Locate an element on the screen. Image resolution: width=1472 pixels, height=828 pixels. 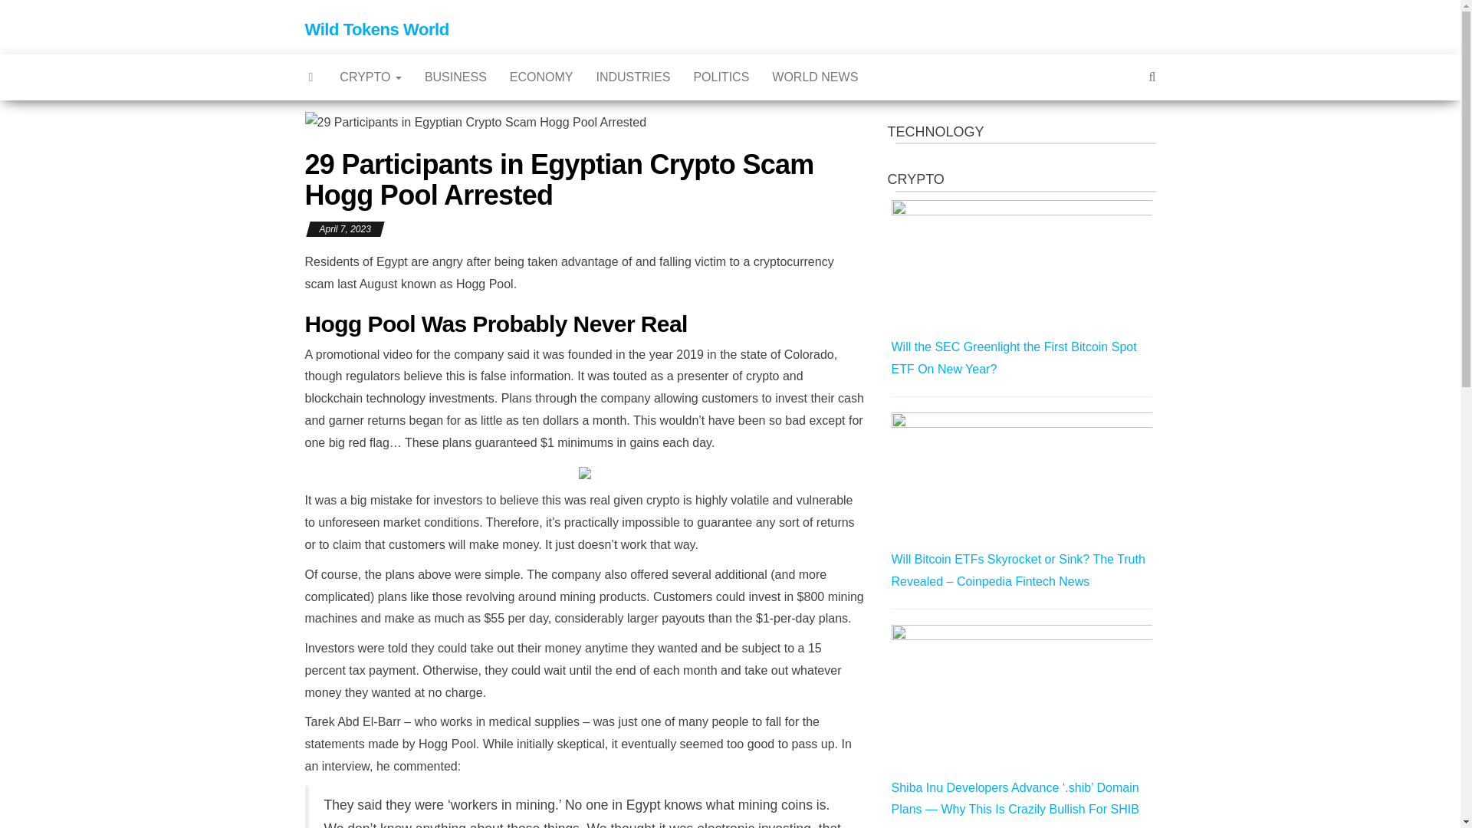
Politics is located at coordinates (721, 77).